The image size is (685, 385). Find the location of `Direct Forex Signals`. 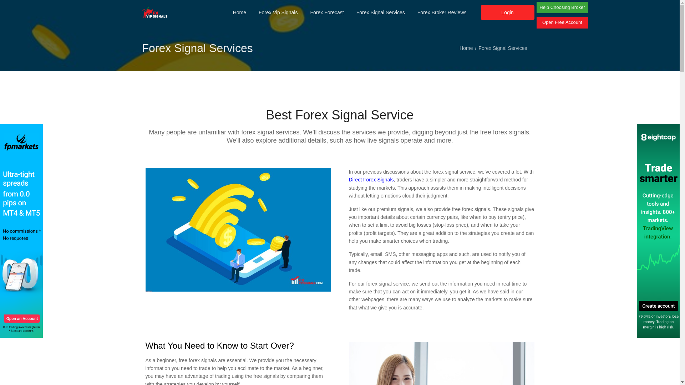

Direct Forex Signals is located at coordinates (371, 179).